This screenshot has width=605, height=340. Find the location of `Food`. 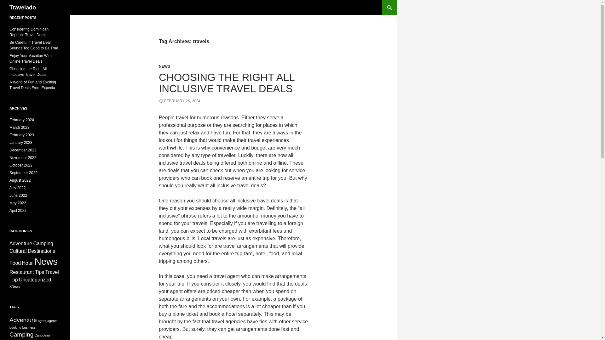

Food is located at coordinates (15, 263).